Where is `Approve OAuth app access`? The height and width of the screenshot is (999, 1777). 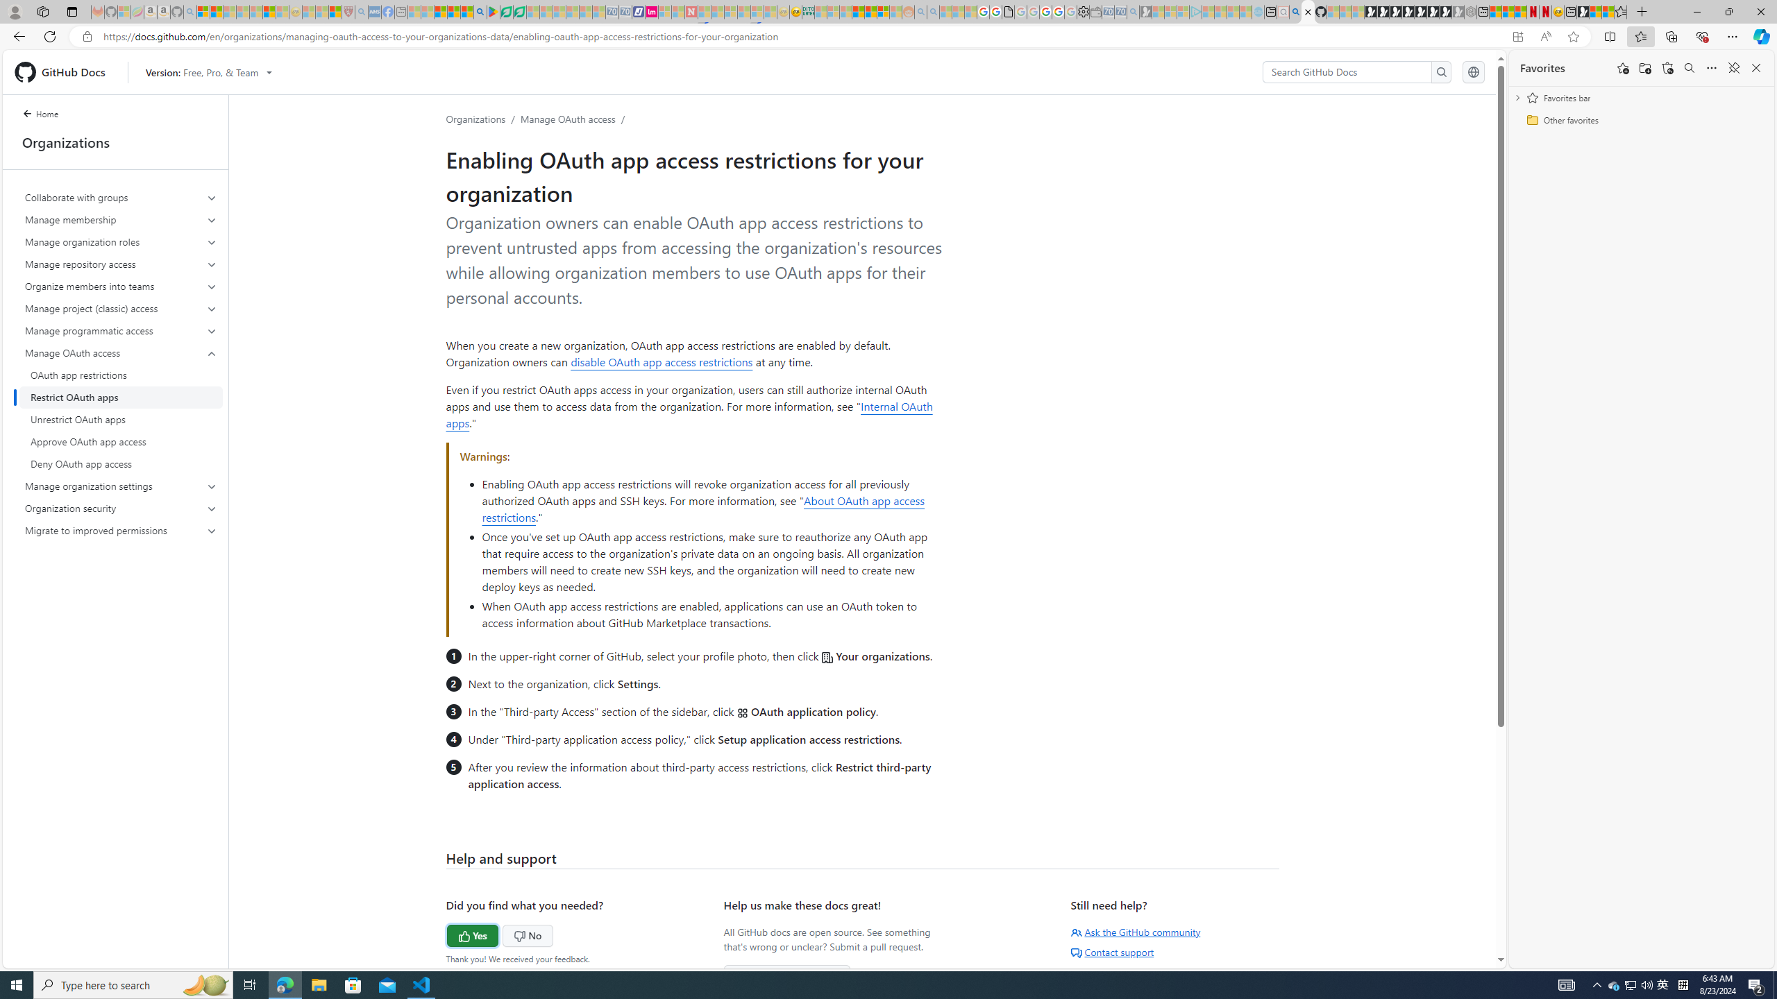 Approve OAuth app access is located at coordinates (121, 441).